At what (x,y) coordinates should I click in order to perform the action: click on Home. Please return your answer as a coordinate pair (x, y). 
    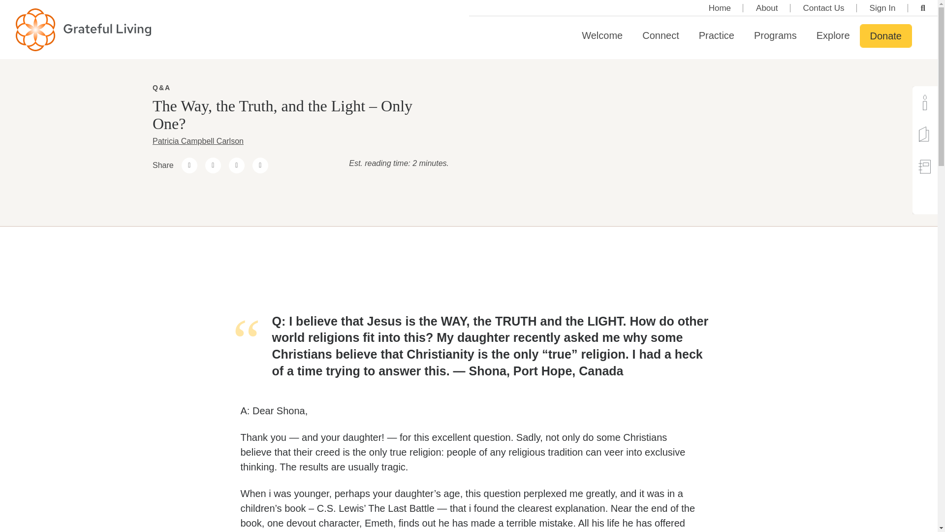
    Looking at the image, I should click on (720, 8).